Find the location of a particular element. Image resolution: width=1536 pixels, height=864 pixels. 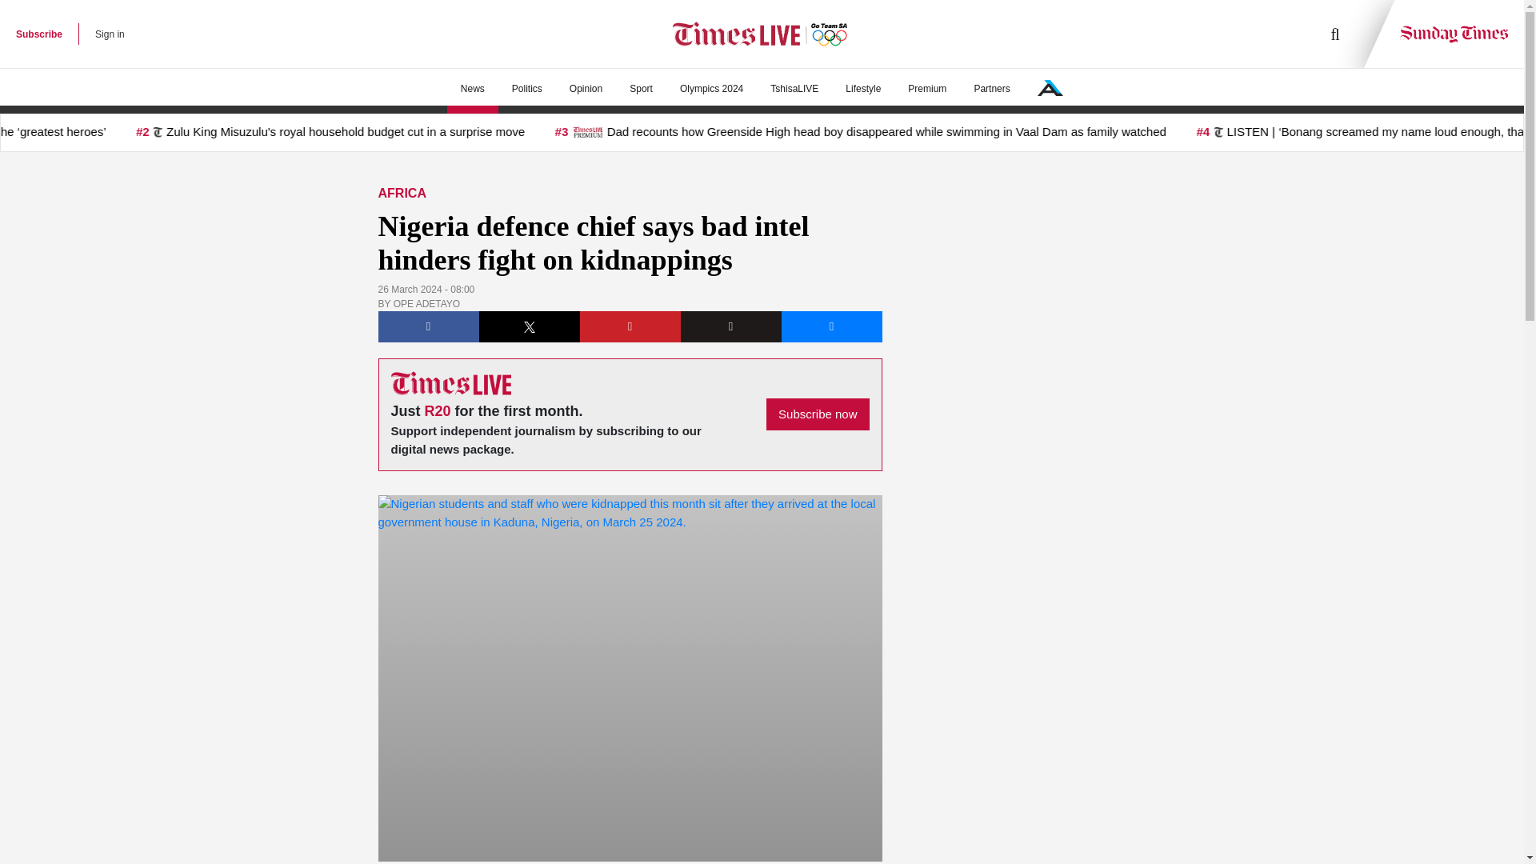

News is located at coordinates (472, 89).